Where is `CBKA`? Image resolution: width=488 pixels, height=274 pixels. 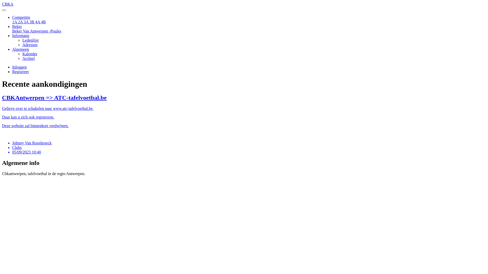 CBKA is located at coordinates (244, 7).